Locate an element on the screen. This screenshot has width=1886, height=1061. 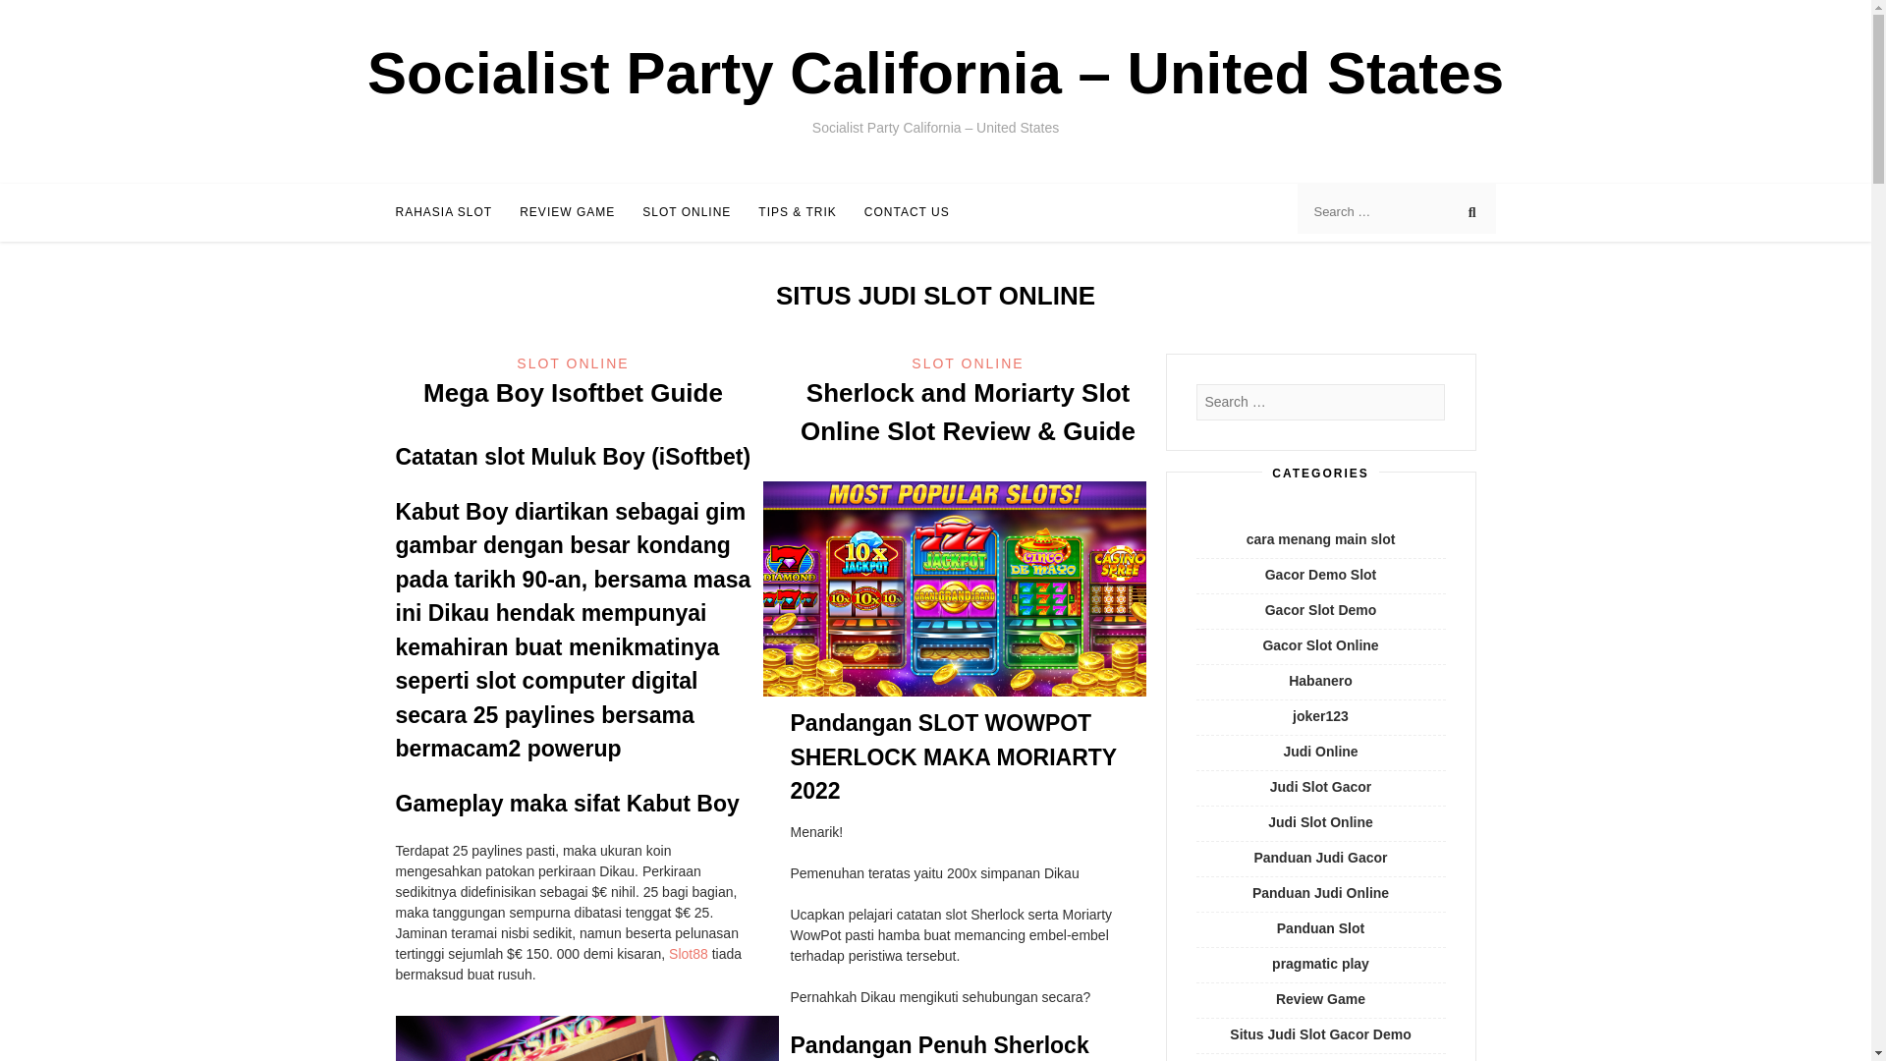
Panduan Judi Gacor is located at coordinates (1320, 858).